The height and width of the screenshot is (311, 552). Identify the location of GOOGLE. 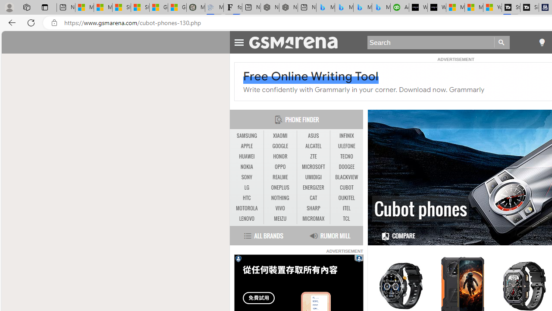
(280, 146).